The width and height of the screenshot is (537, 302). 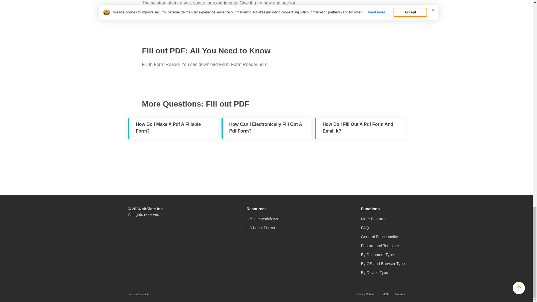 What do you see at coordinates (374, 219) in the screenshot?
I see `More Features` at bounding box center [374, 219].